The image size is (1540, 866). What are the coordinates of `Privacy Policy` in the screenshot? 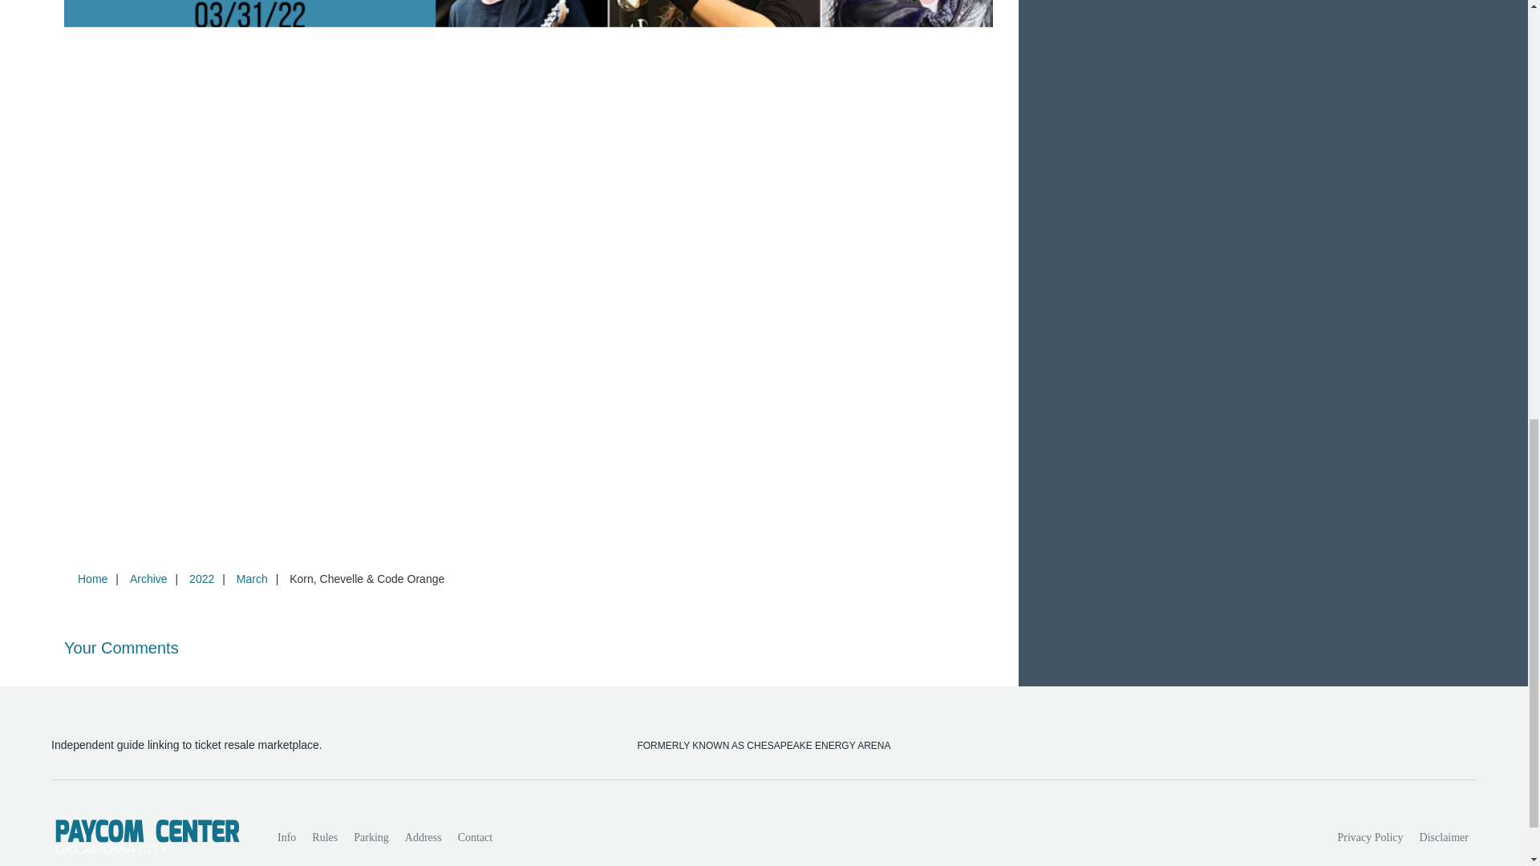 It's located at (1371, 837).